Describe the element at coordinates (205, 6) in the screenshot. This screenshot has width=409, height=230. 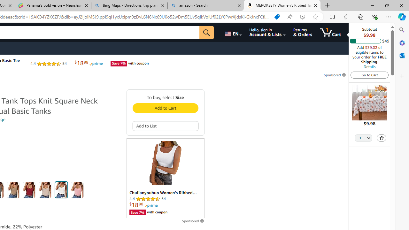
I see `amazon - Search` at that location.